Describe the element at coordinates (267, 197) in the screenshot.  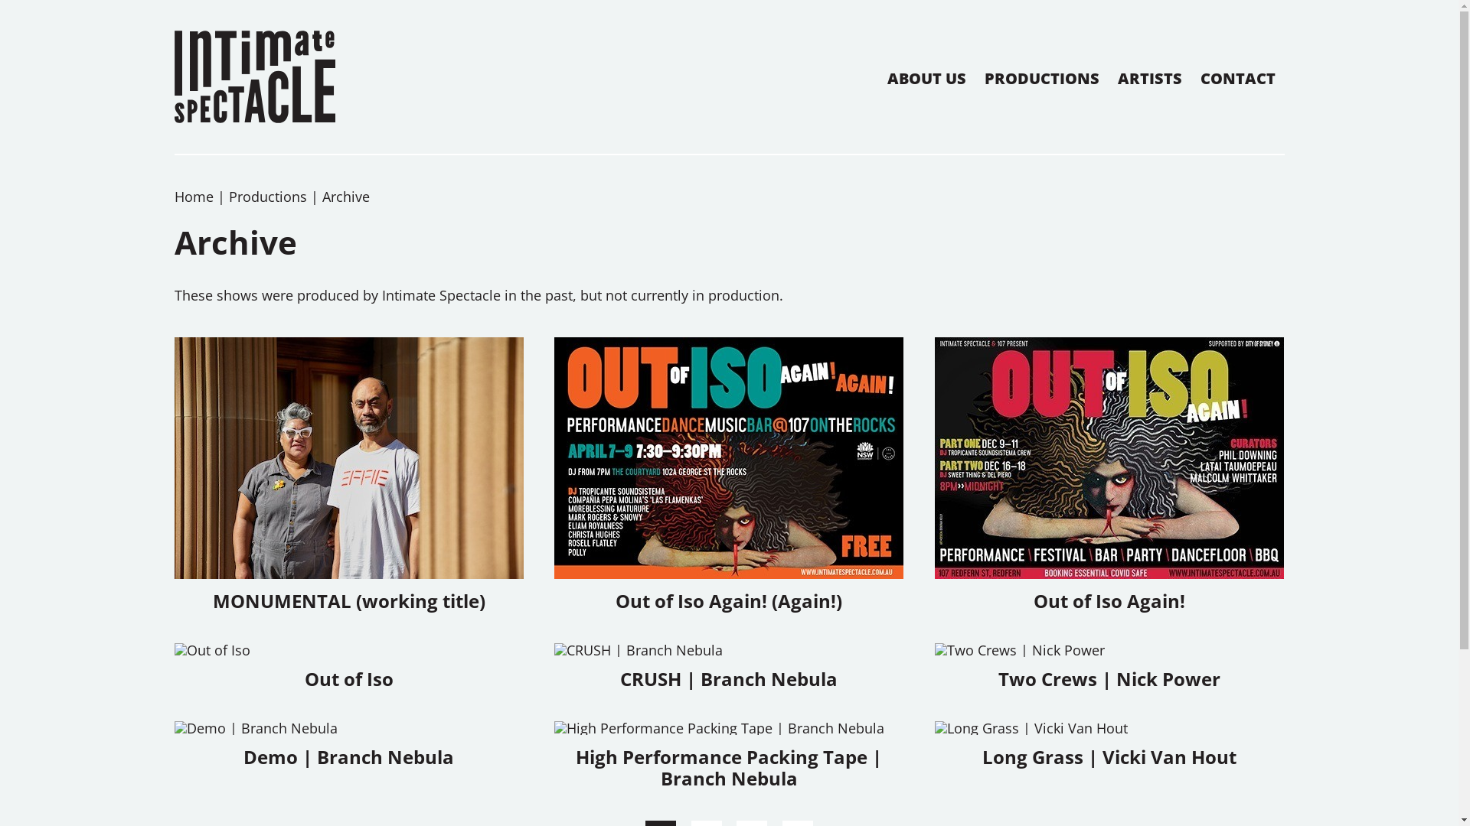
I see `Productions` at that location.